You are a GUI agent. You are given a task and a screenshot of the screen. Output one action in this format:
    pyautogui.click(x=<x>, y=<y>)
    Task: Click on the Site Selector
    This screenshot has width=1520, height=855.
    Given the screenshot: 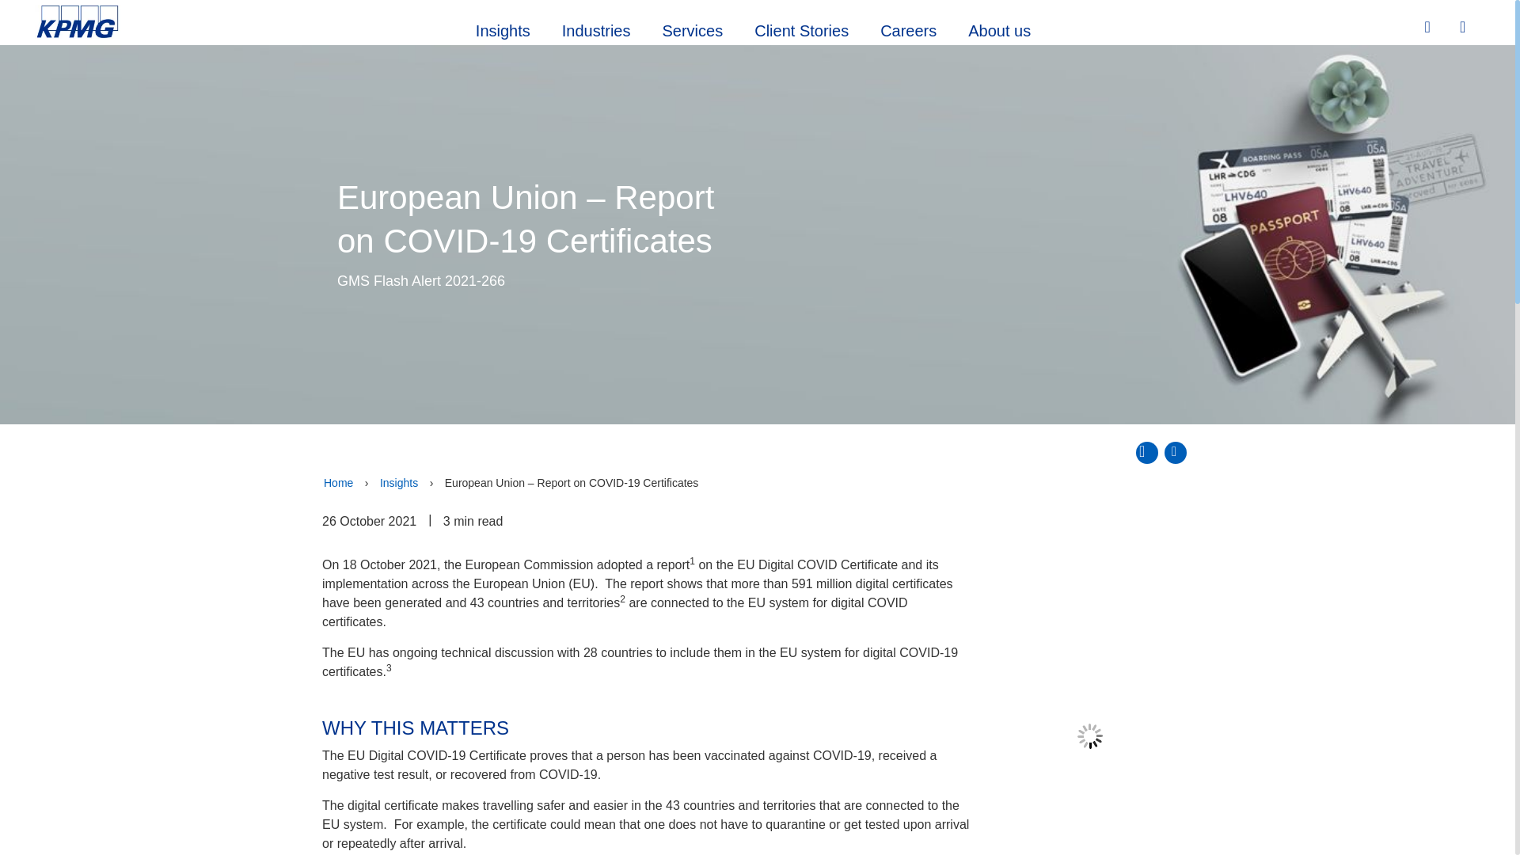 What is the action you would take?
    pyautogui.click(x=1465, y=28)
    